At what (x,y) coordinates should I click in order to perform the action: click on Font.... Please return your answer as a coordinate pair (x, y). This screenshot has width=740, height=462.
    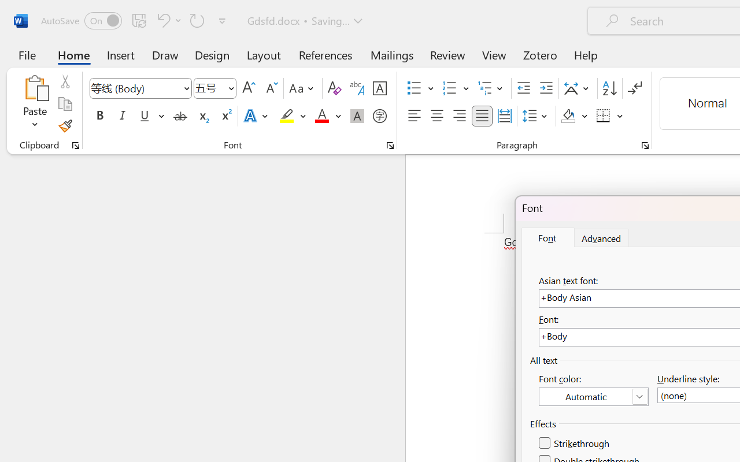
    Looking at the image, I should click on (390, 146).